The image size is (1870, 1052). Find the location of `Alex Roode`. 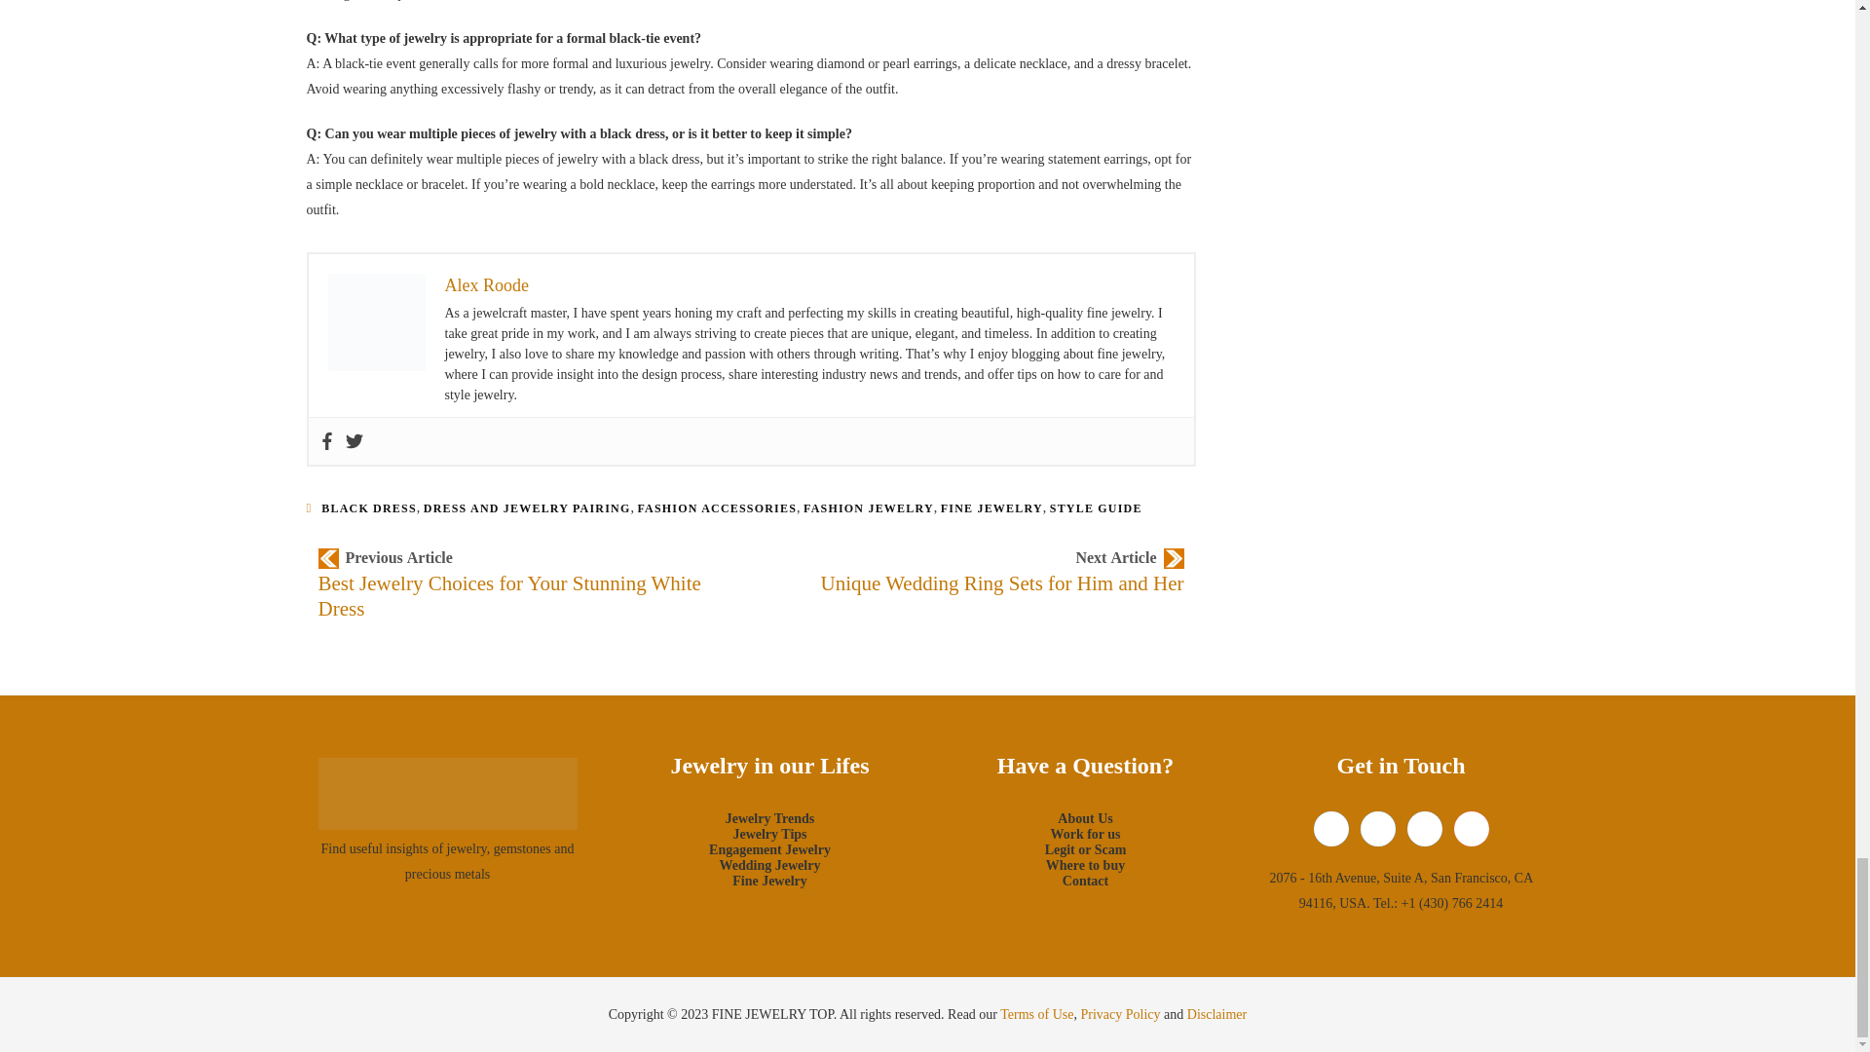

Alex Roode is located at coordinates (485, 284).